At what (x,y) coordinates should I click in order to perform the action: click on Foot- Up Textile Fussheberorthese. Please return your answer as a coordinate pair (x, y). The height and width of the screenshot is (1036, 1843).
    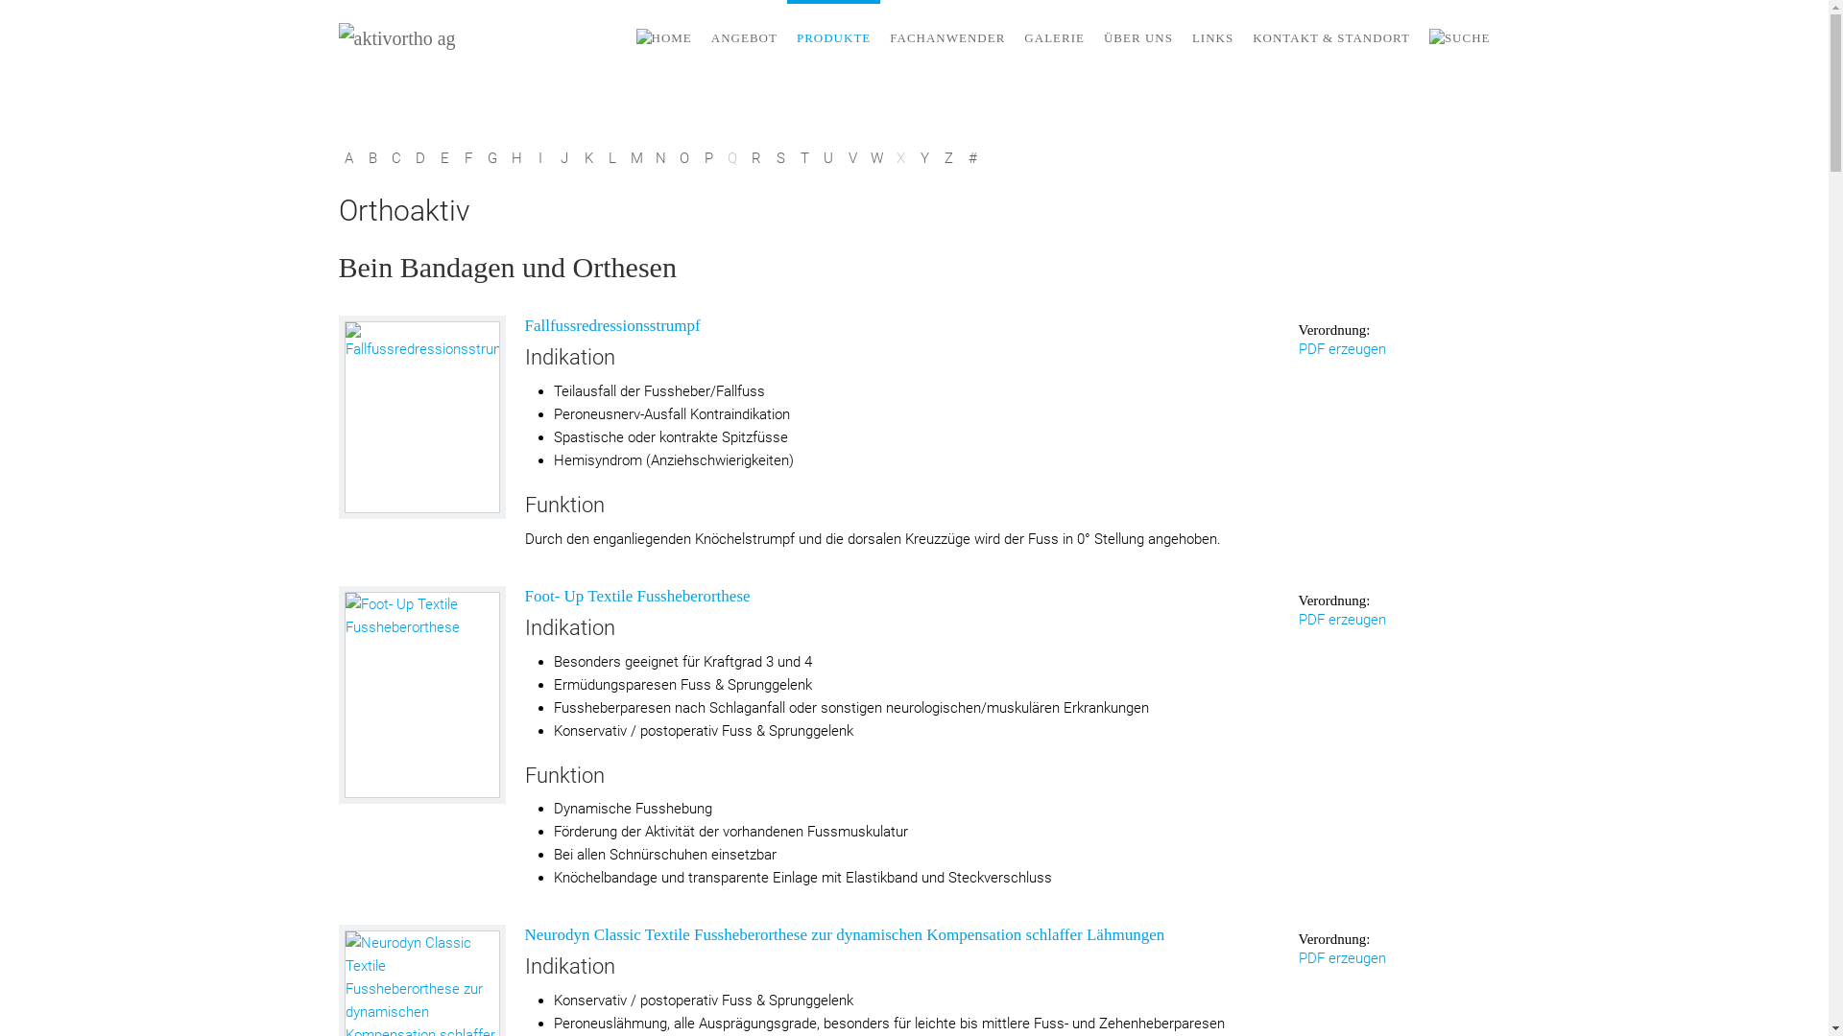
    Looking at the image, I should click on (637, 597).